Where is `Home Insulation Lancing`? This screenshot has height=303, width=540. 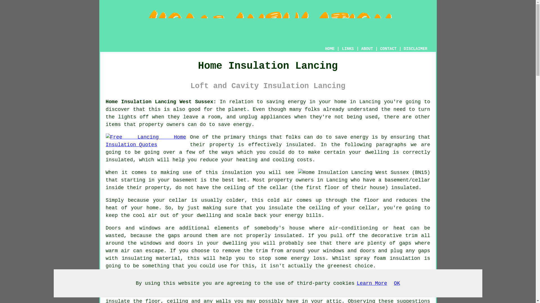
Home Insulation Lancing is located at coordinates (268, 25).